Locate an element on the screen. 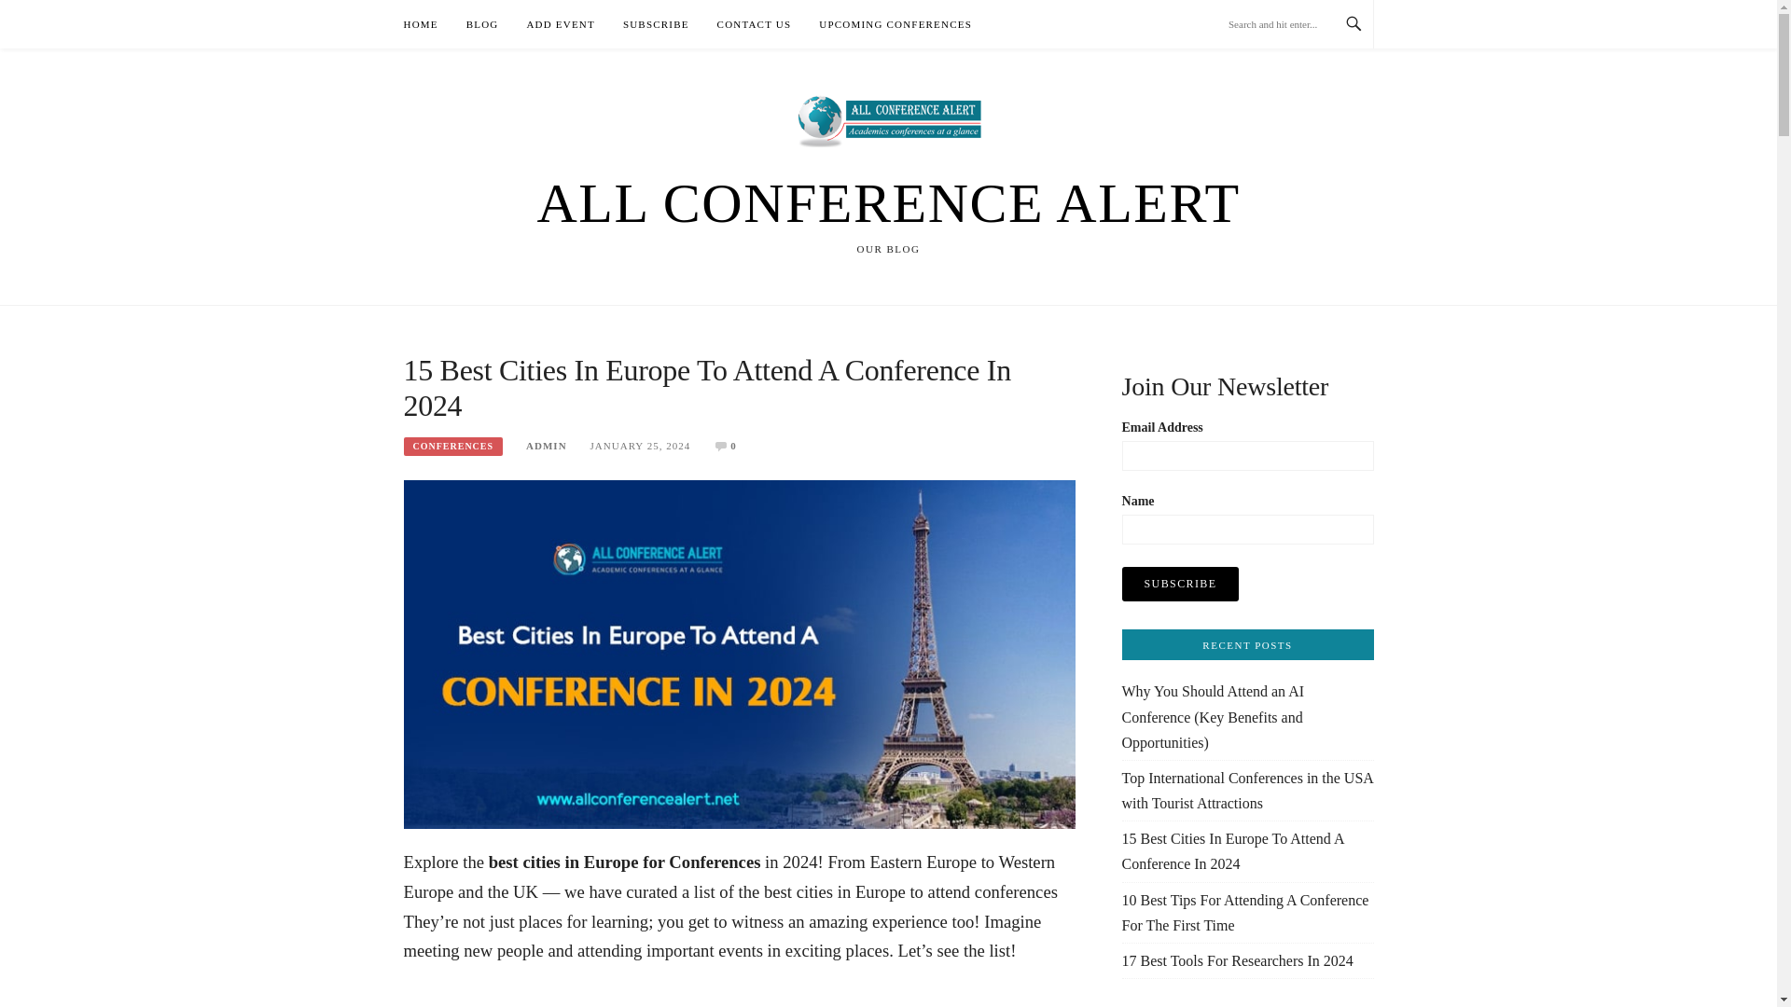  15 Best Cities In Europe To Attend A Conference In 2024 is located at coordinates (739, 653).